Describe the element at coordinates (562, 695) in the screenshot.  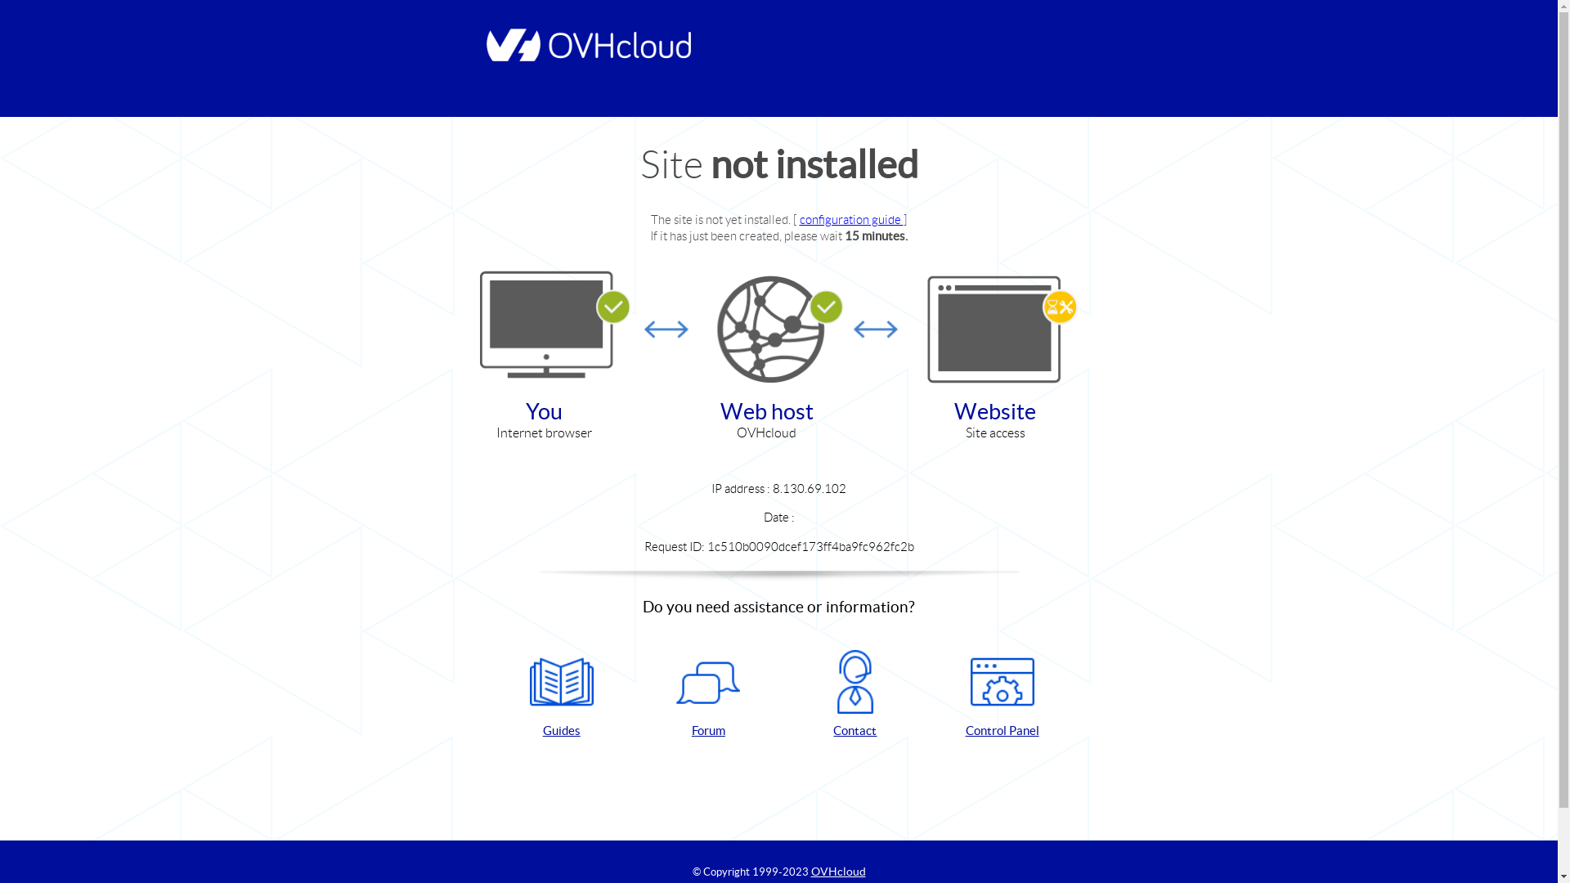
I see `Guides` at that location.